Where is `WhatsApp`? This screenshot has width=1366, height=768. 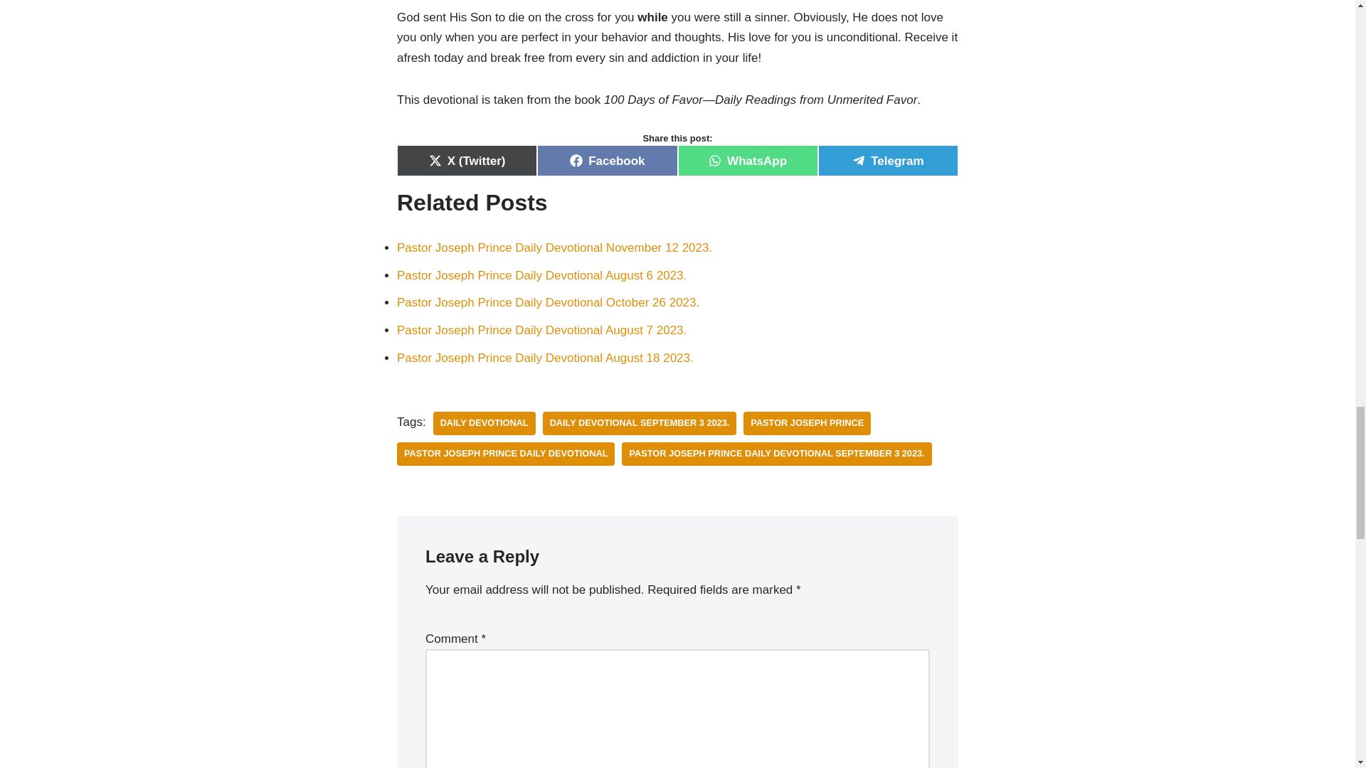
WhatsApp is located at coordinates (747, 161).